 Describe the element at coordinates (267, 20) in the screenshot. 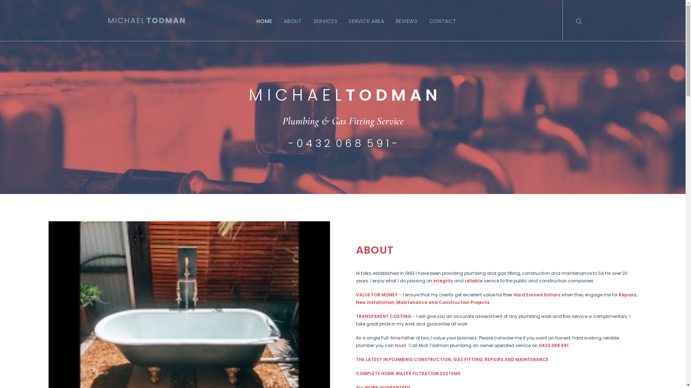

I see `HOME` at that location.